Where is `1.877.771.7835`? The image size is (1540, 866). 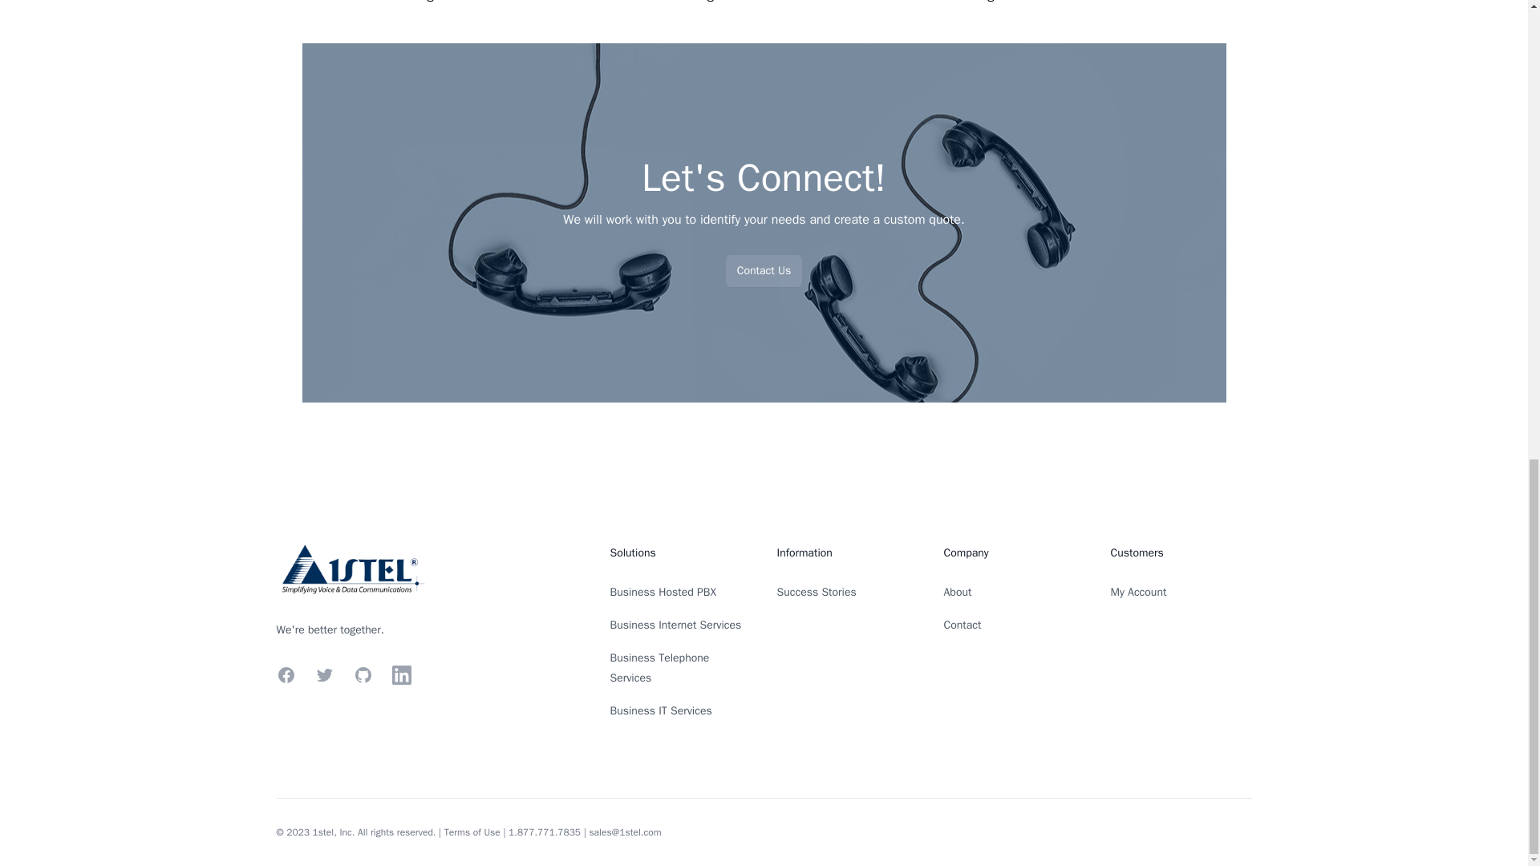
1.877.771.7835 is located at coordinates (544, 832).